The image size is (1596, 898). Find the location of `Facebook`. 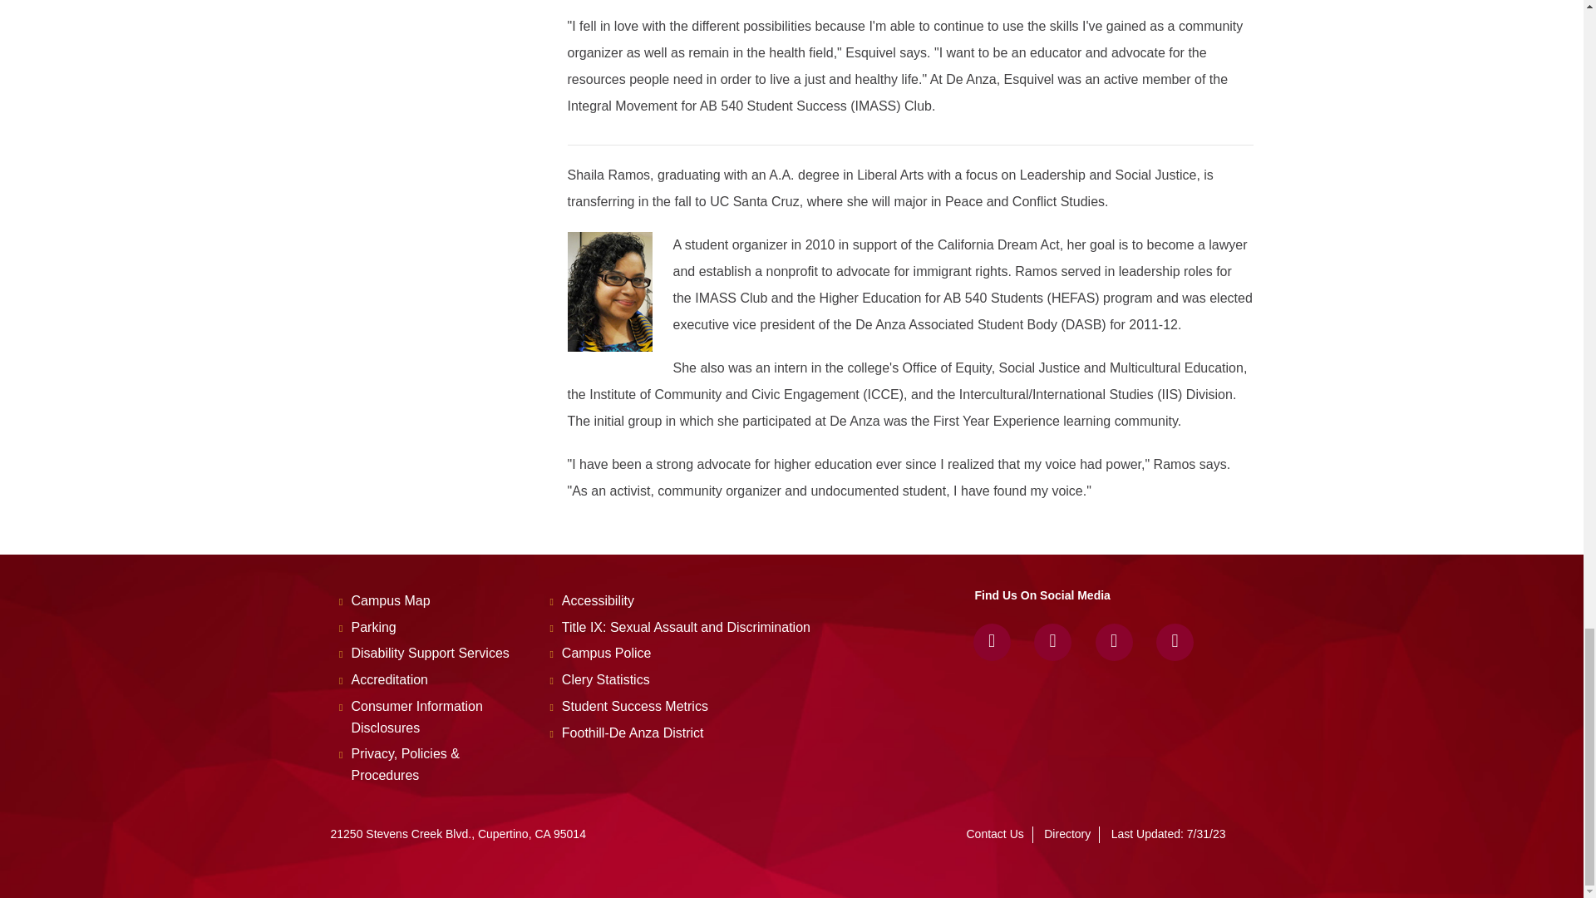

Facebook is located at coordinates (992, 642).